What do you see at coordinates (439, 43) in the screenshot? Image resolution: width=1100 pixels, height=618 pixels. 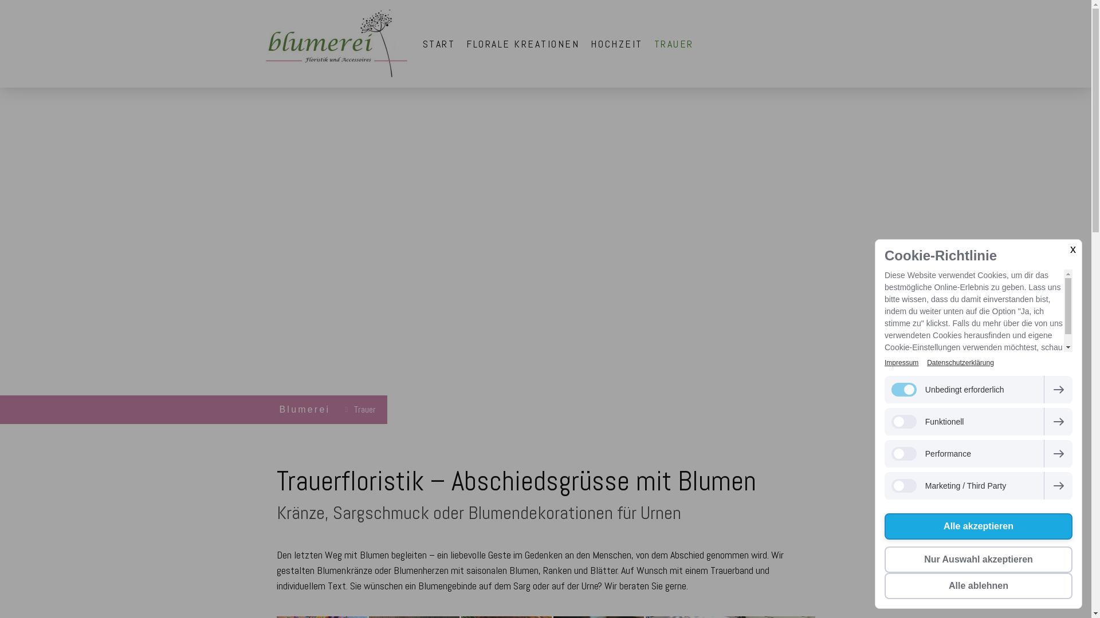 I see `START` at bounding box center [439, 43].